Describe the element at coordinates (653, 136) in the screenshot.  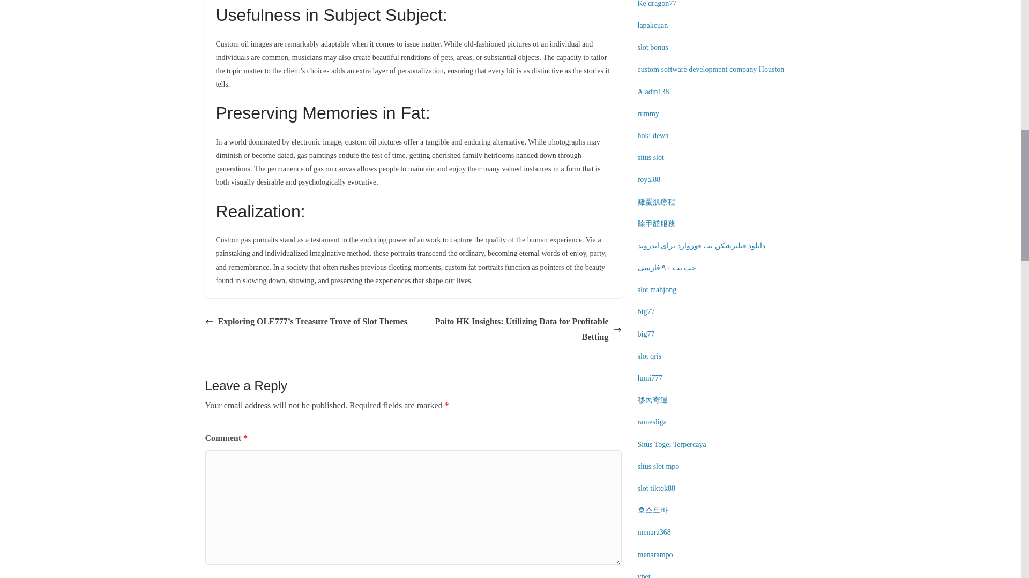
I see `hoki dewa` at that location.